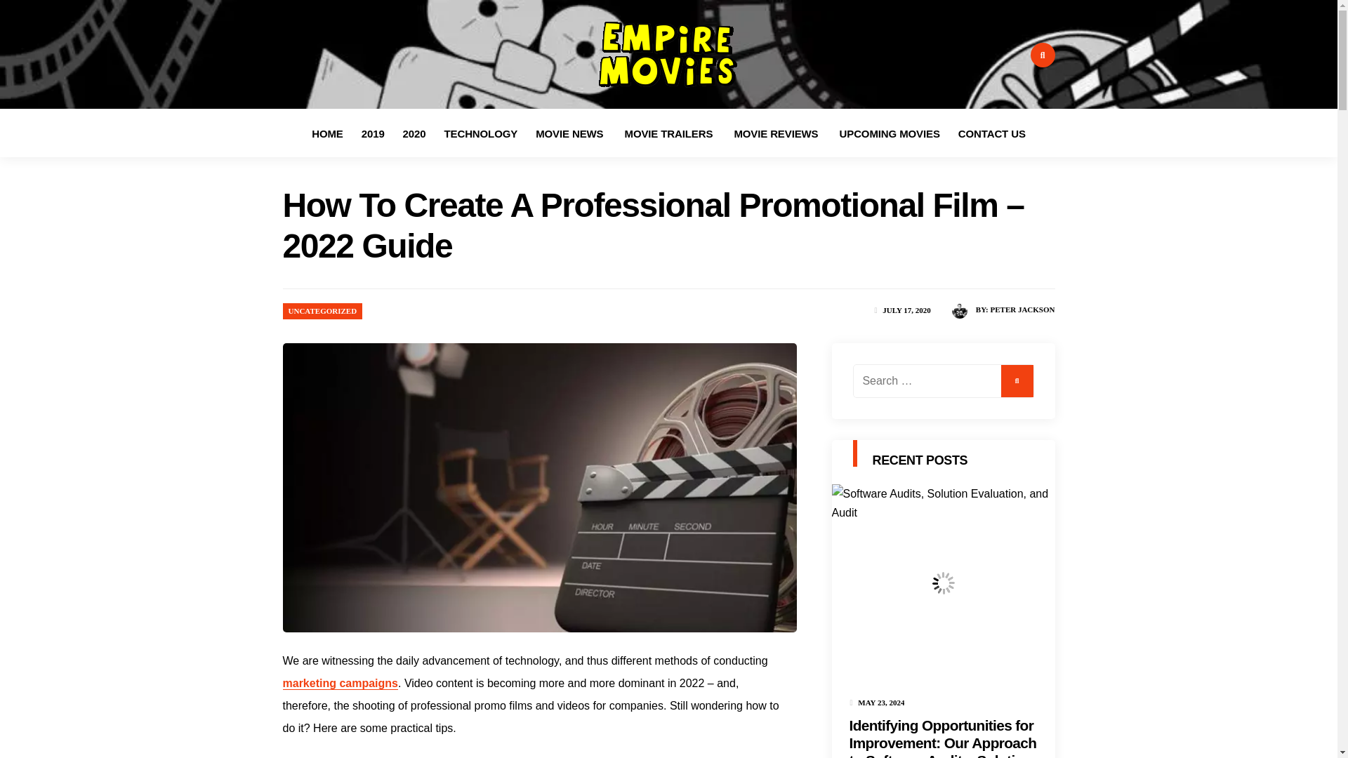 Image resolution: width=1348 pixels, height=758 pixels. Describe the element at coordinates (322, 311) in the screenshot. I see `UNCATEGORIZED` at that location.